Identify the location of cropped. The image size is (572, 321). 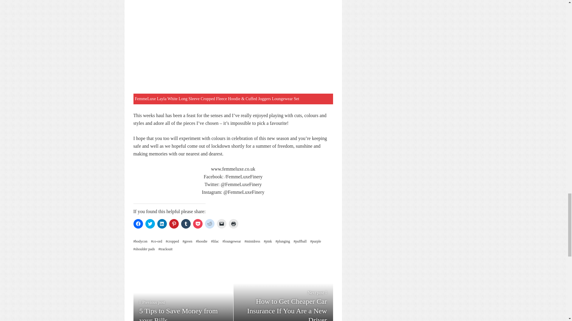
(172, 241).